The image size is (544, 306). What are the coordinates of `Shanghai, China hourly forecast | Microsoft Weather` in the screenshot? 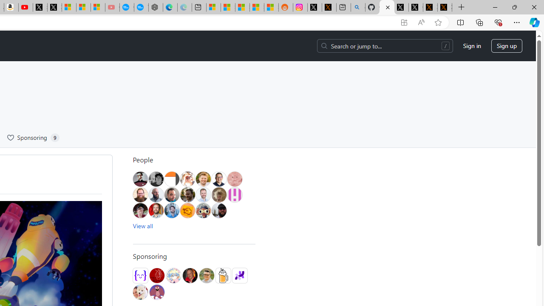 It's located at (242, 8).